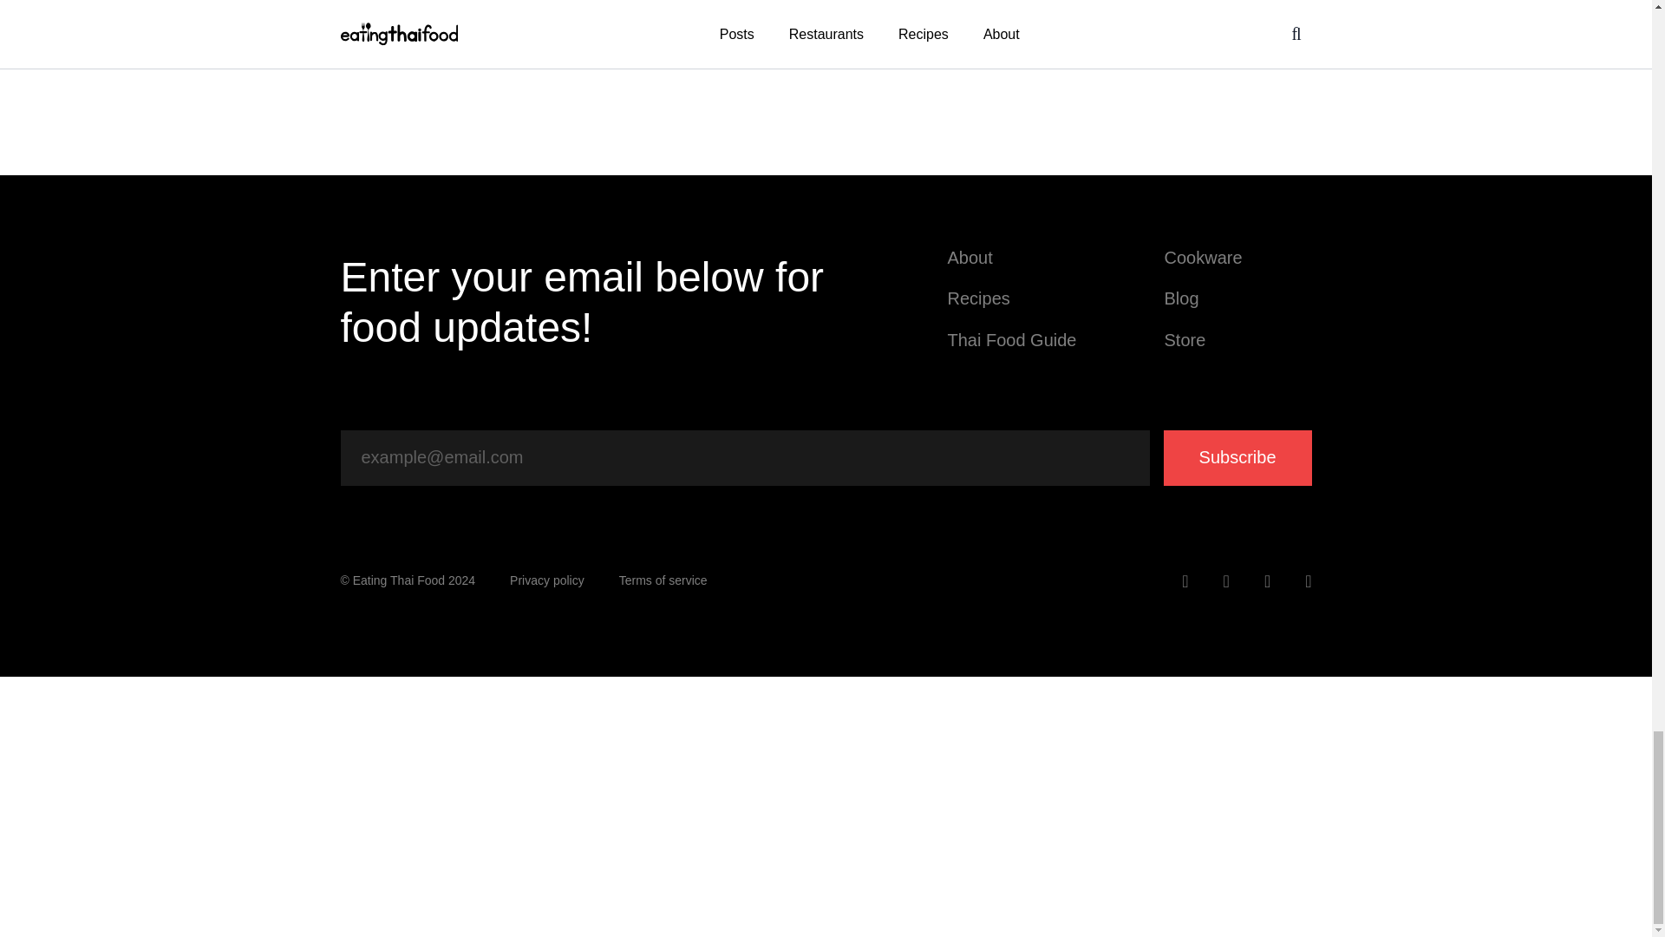  I want to click on About, so click(1020, 258).